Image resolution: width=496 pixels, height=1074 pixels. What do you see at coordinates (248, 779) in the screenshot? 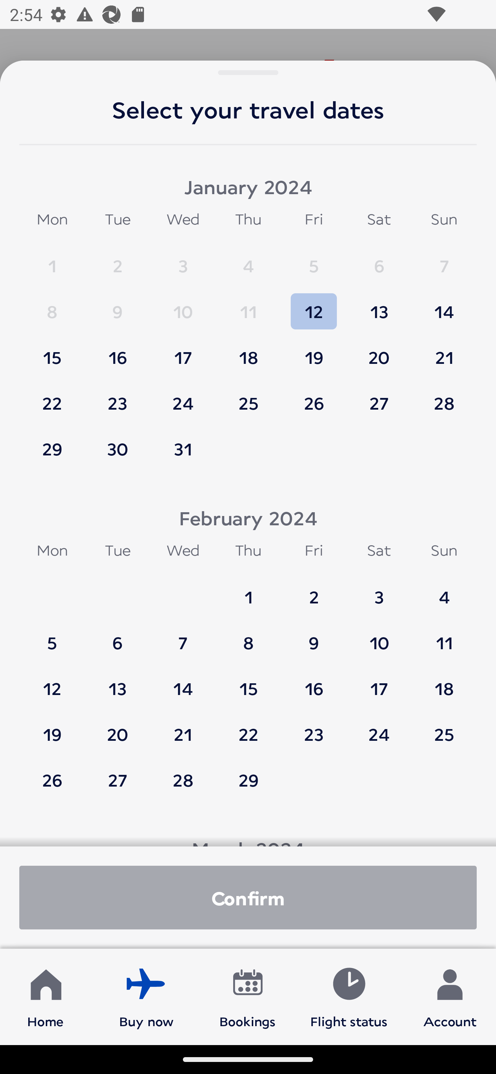
I see `29` at bounding box center [248, 779].